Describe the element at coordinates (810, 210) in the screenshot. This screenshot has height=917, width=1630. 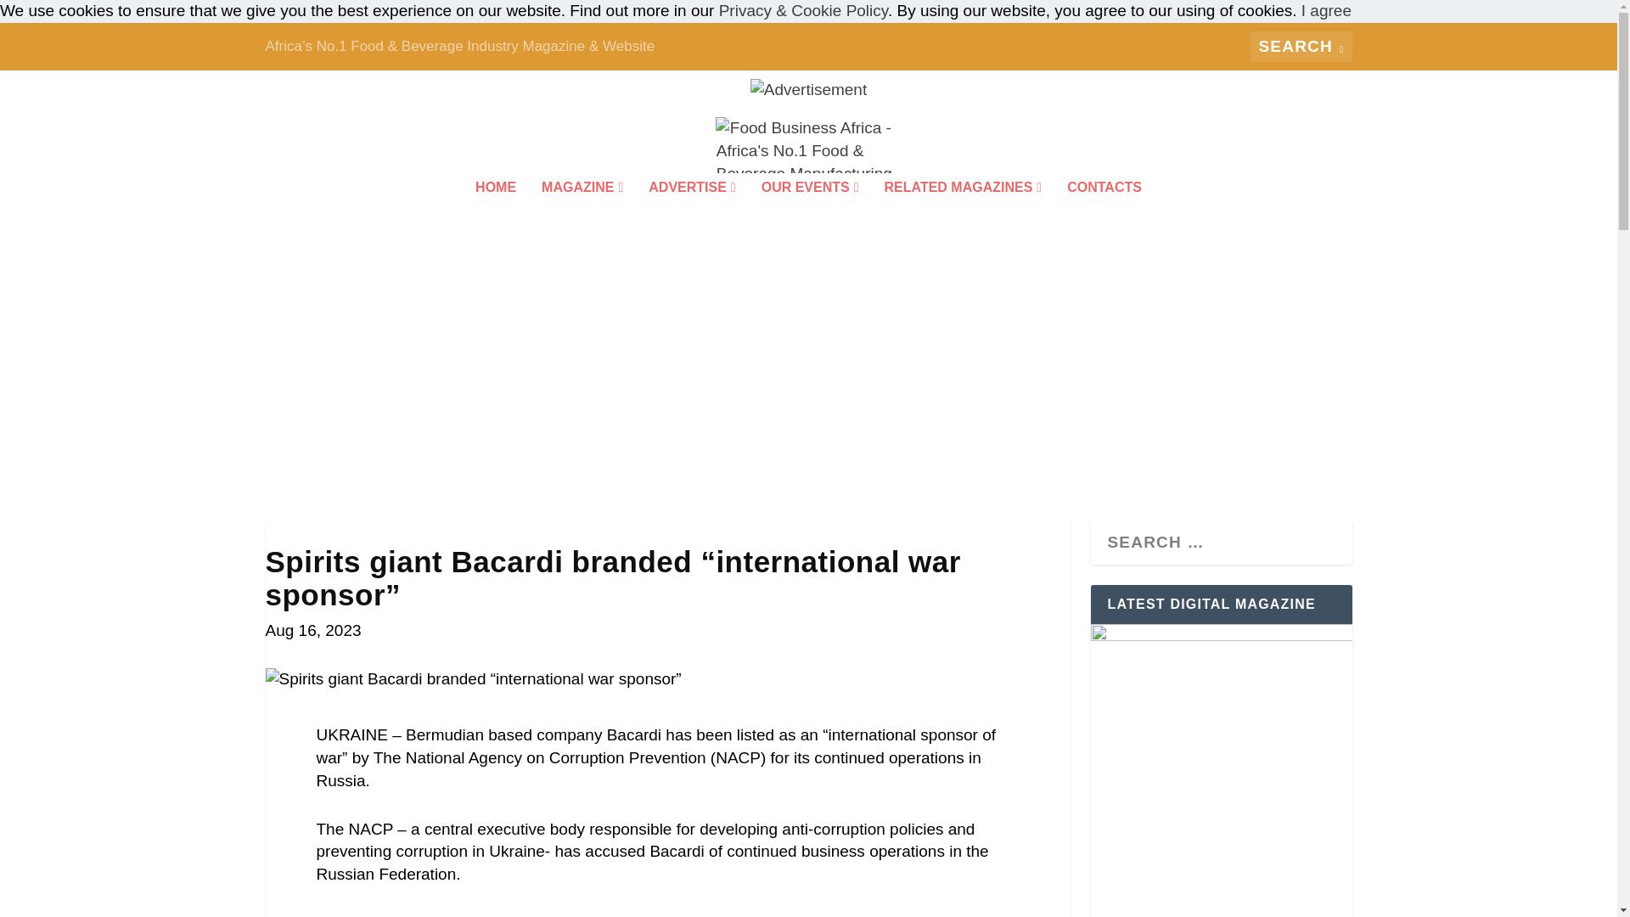
I see `OUR EVENTS` at that location.